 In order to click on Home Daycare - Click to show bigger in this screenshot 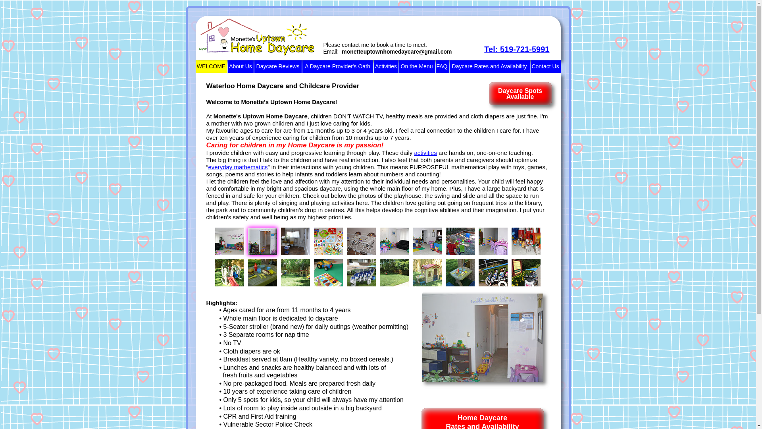, I will do `click(361, 241)`.